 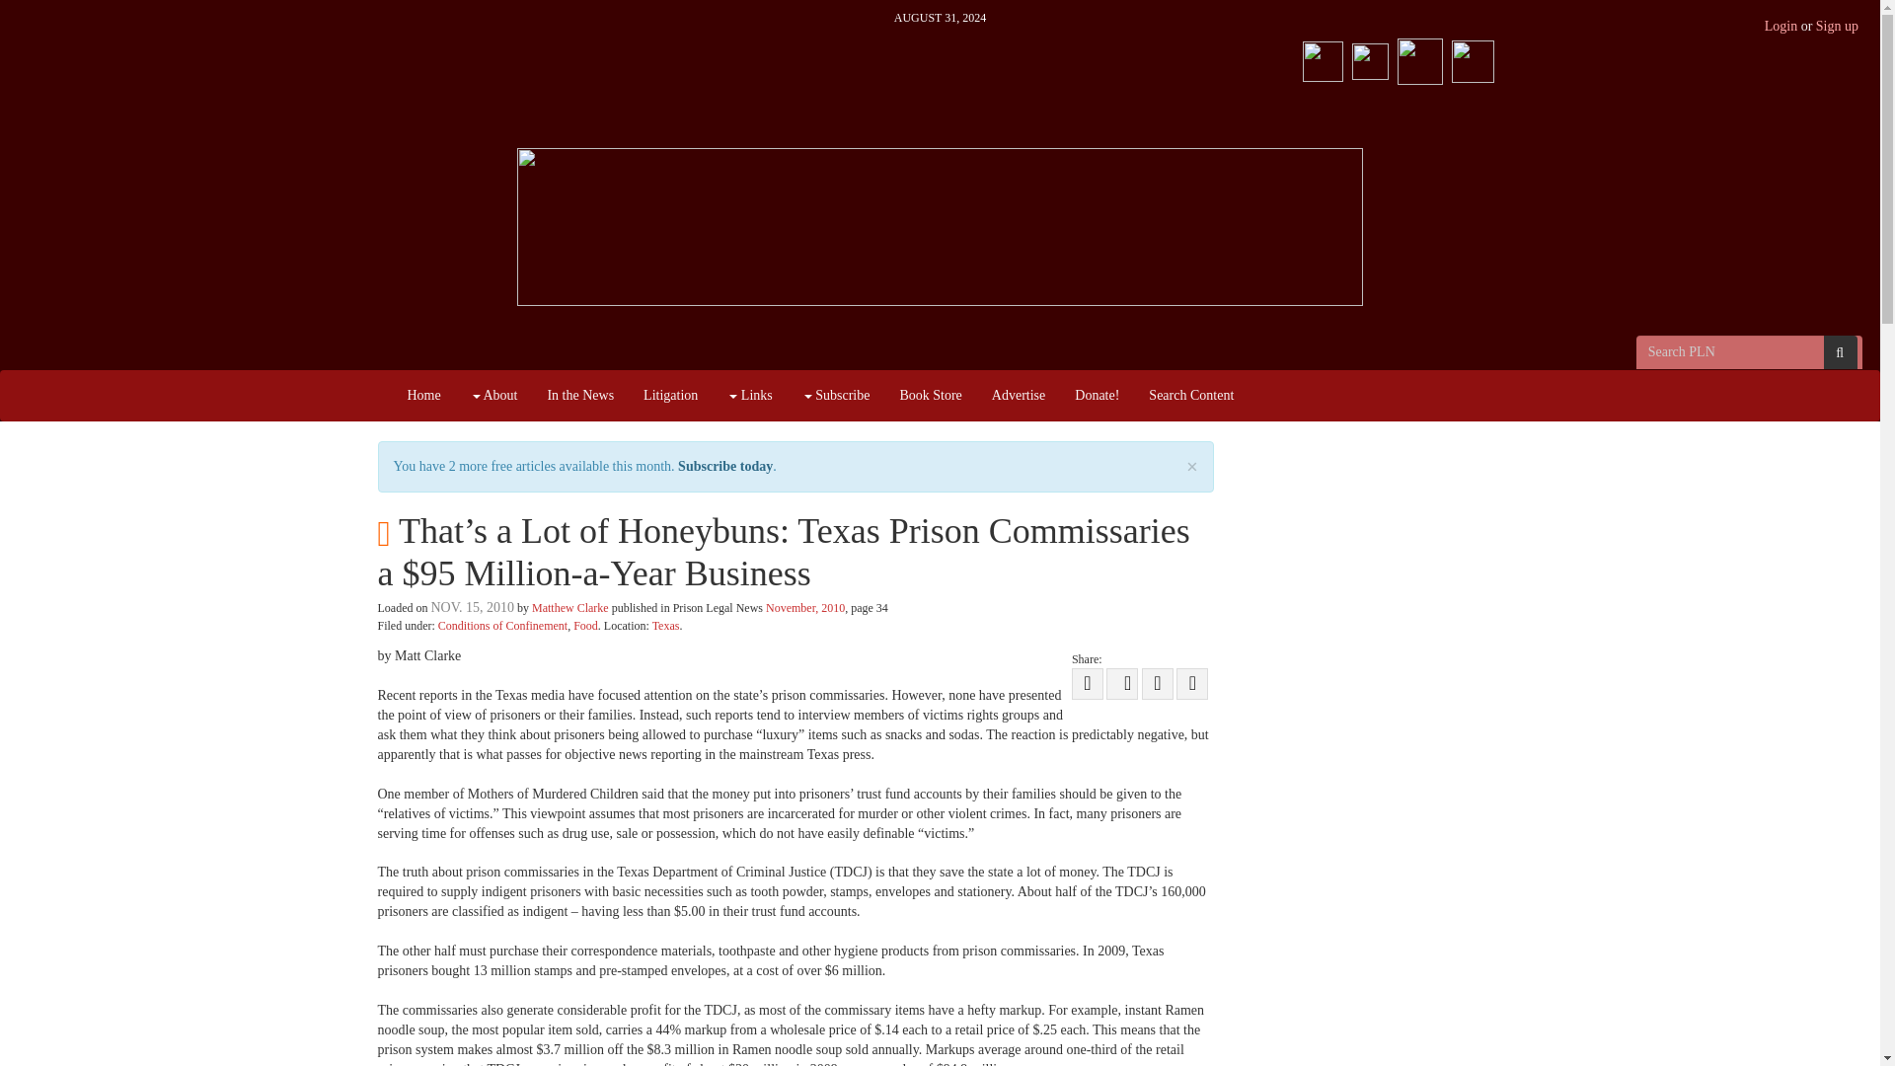 What do you see at coordinates (580, 395) in the screenshot?
I see `In the News` at bounding box center [580, 395].